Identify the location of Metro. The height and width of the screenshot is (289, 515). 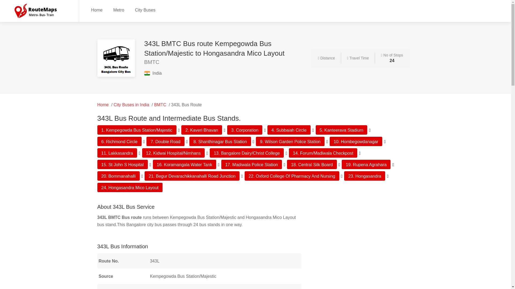
(119, 10).